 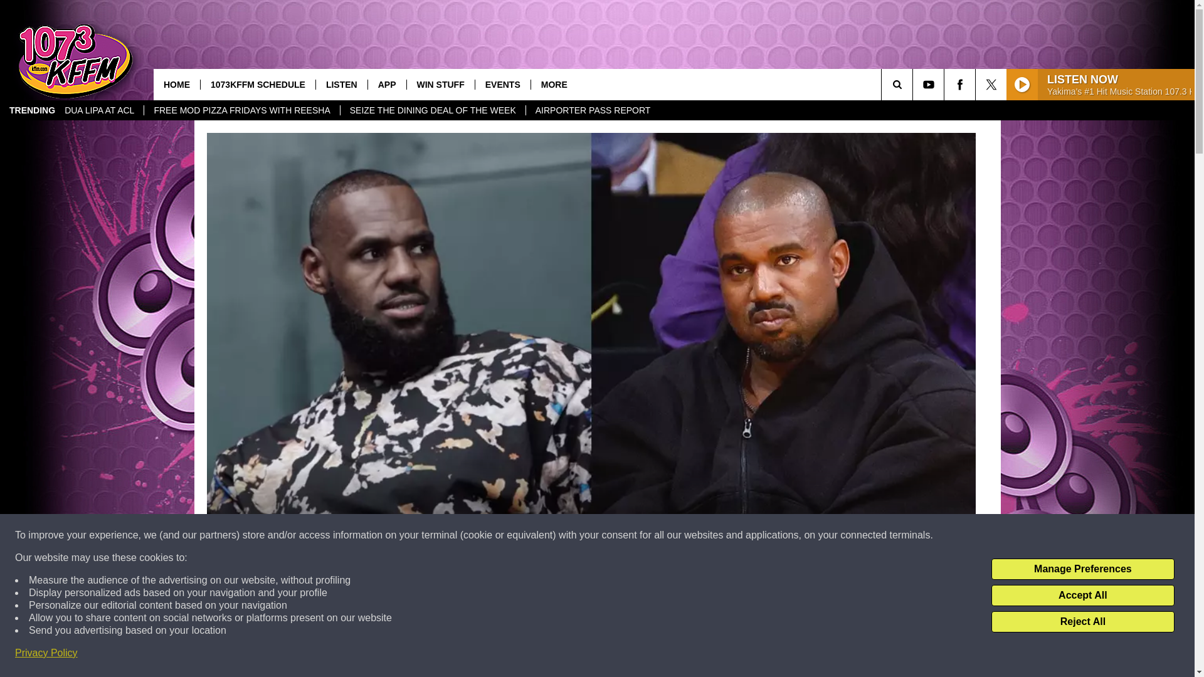 I want to click on EVENTS, so click(x=502, y=84).